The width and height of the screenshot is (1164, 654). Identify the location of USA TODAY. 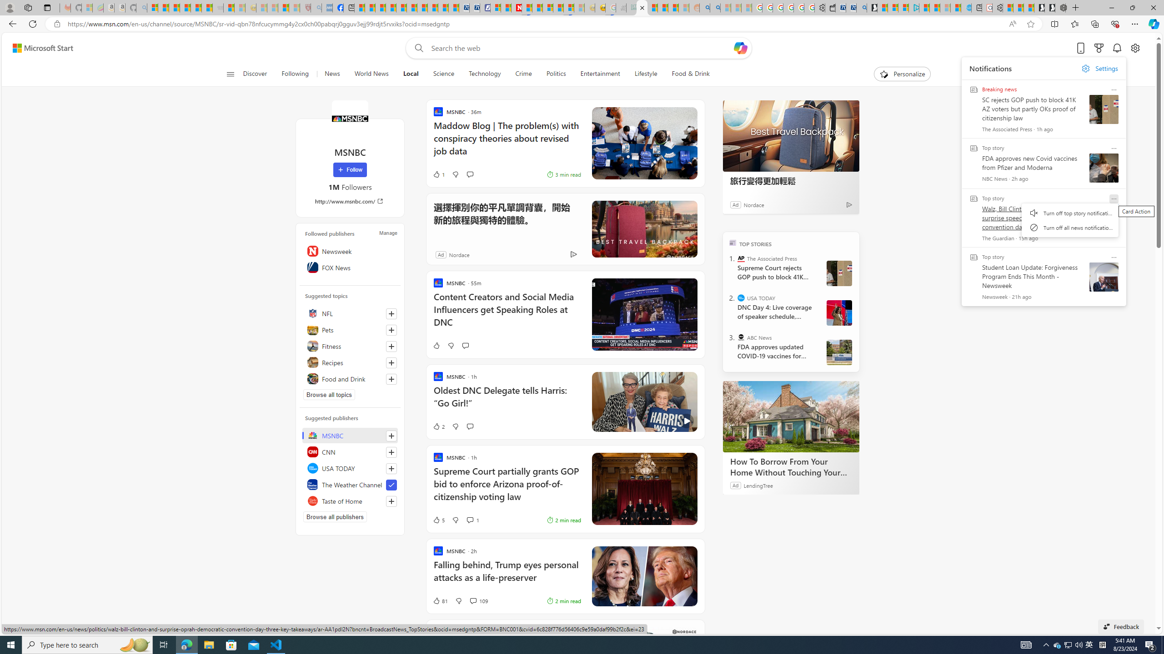
(350, 468).